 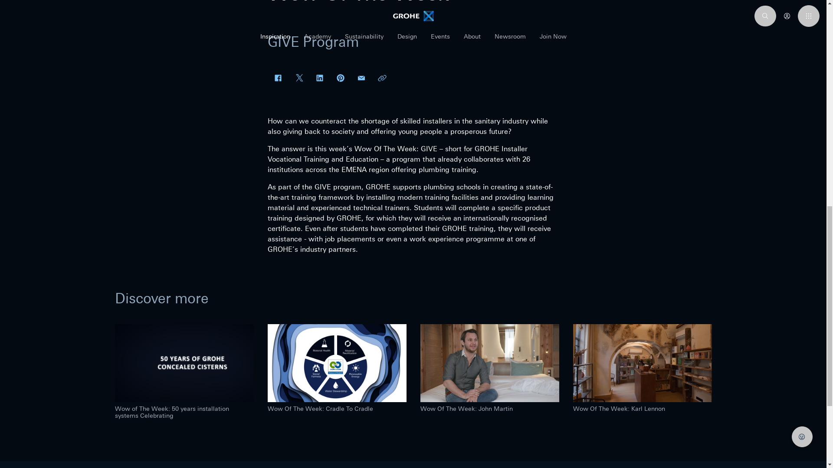 What do you see at coordinates (489, 363) in the screenshot?
I see `WOW John Martin` at bounding box center [489, 363].